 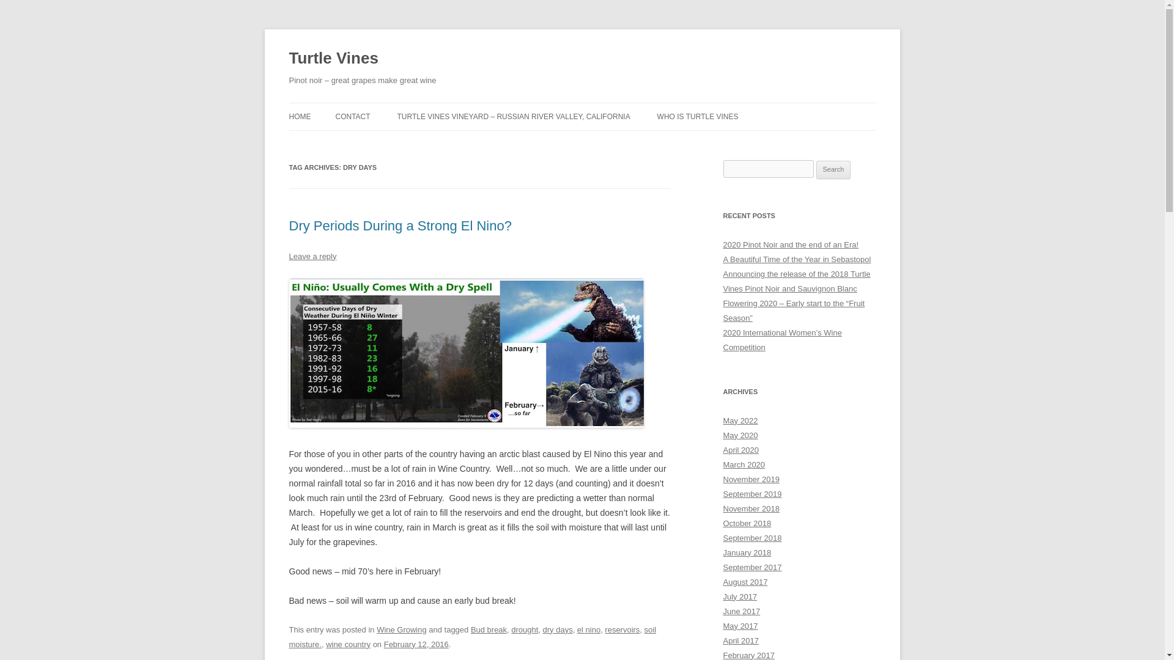 What do you see at coordinates (588, 629) in the screenshot?
I see `el nino` at bounding box center [588, 629].